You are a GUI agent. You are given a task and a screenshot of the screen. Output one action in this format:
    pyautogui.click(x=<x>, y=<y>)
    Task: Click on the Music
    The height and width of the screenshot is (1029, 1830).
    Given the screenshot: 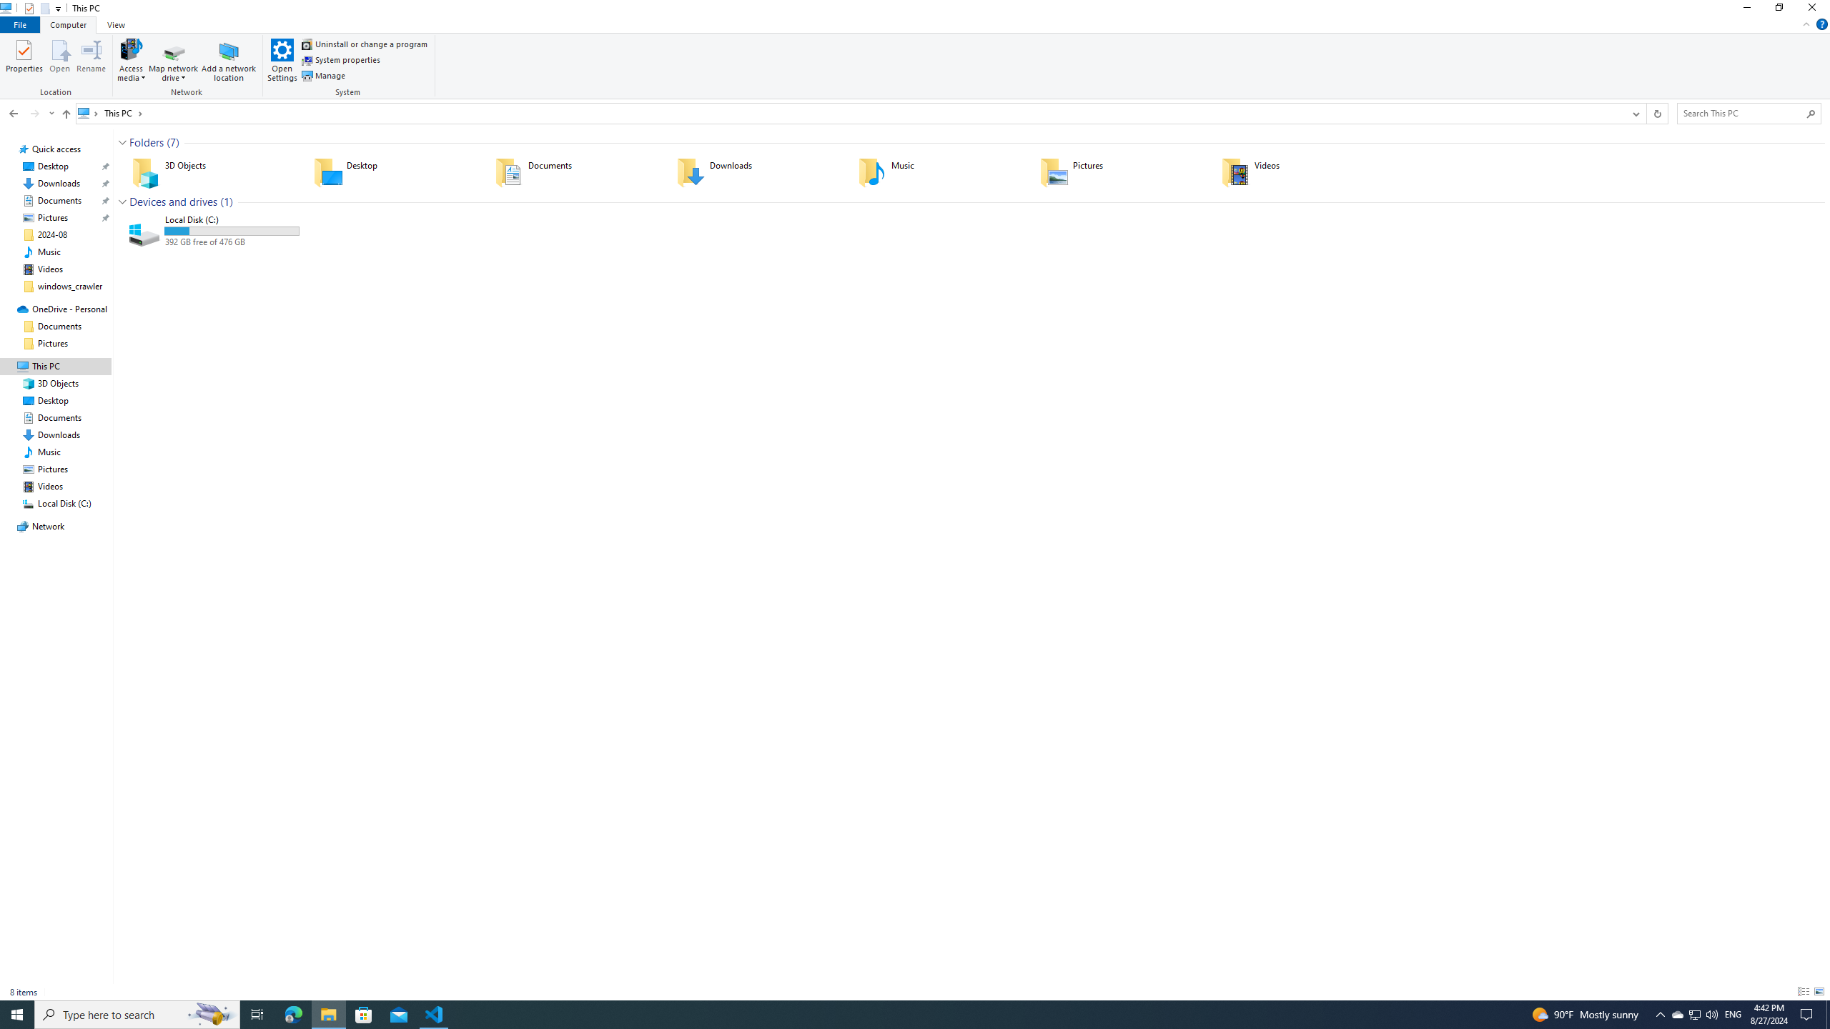 What is the action you would take?
    pyautogui.click(x=49, y=252)
    